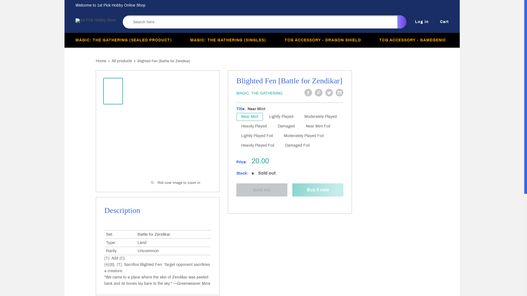 The image size is (527, 296). Describe the element at coordinates (125, 40) in the screenshot. I see `MAGIC: THE GATHERING (SEALED PRODUCT)  ` at that location.